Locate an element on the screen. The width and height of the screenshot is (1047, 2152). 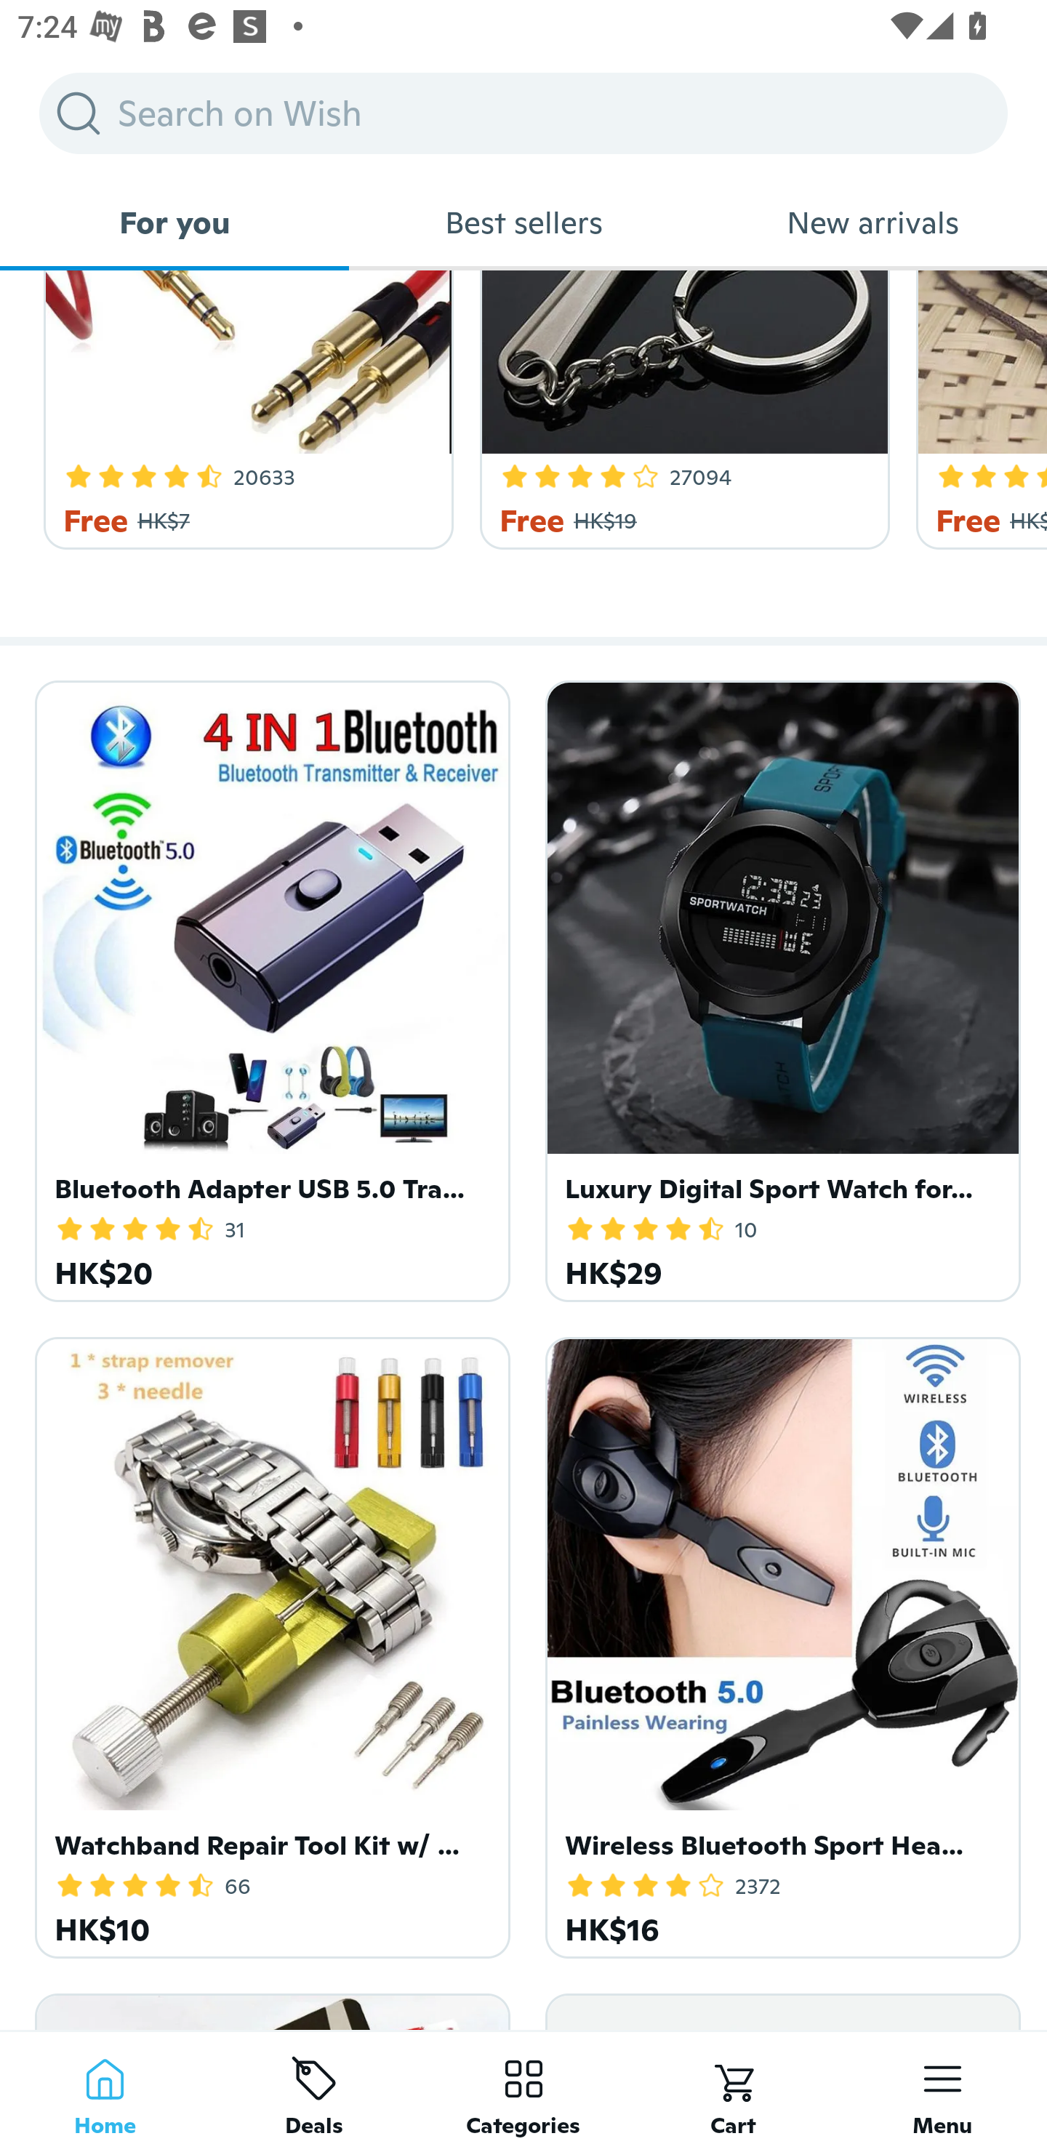
Best sellers is located at coordinates (523, 222).